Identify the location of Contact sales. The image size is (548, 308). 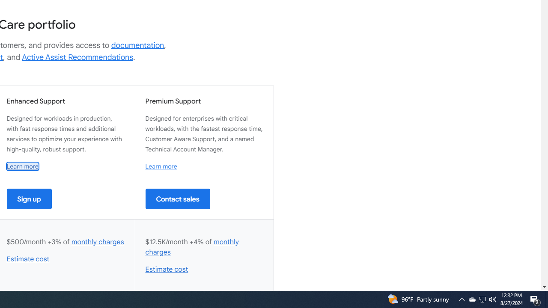
(178, 198).